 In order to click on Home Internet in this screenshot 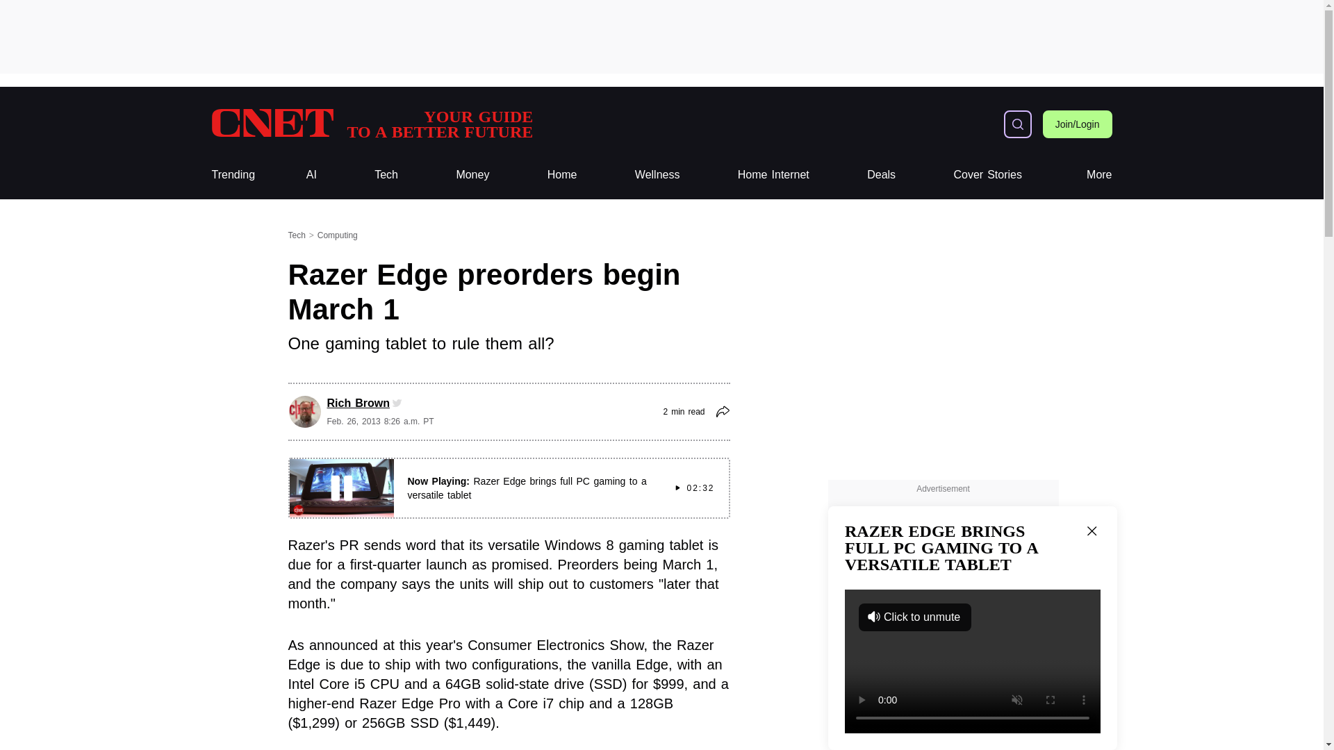, I will do `click(773, 175)`.